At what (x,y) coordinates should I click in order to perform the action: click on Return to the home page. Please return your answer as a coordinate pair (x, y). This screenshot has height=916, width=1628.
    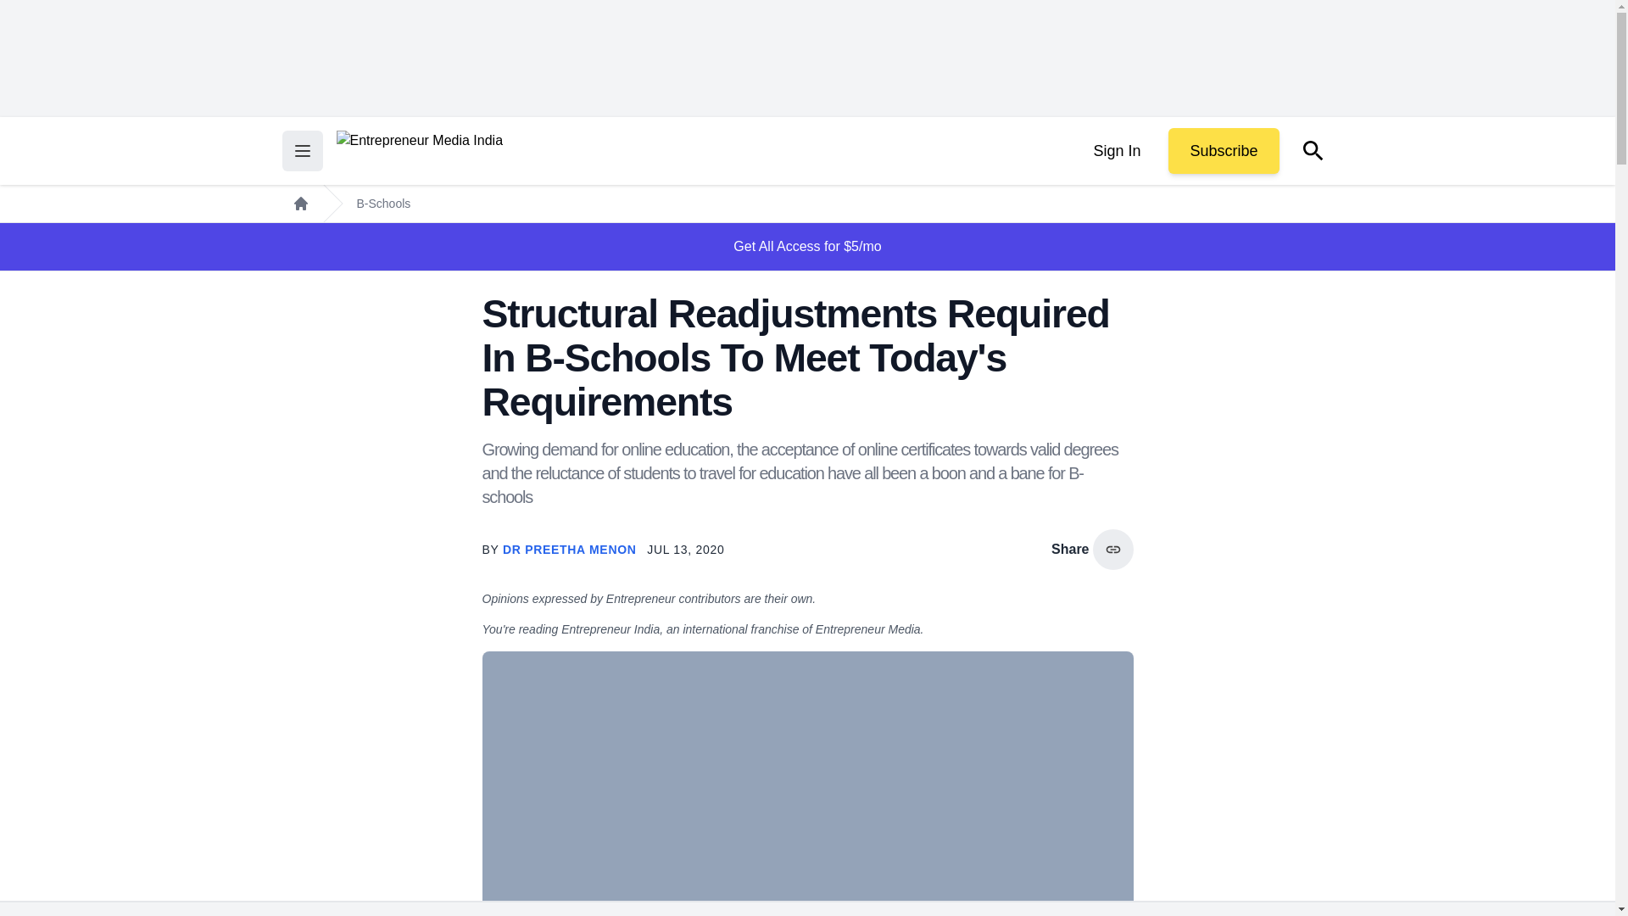
    Looking at the image, I should click on (419, 151).